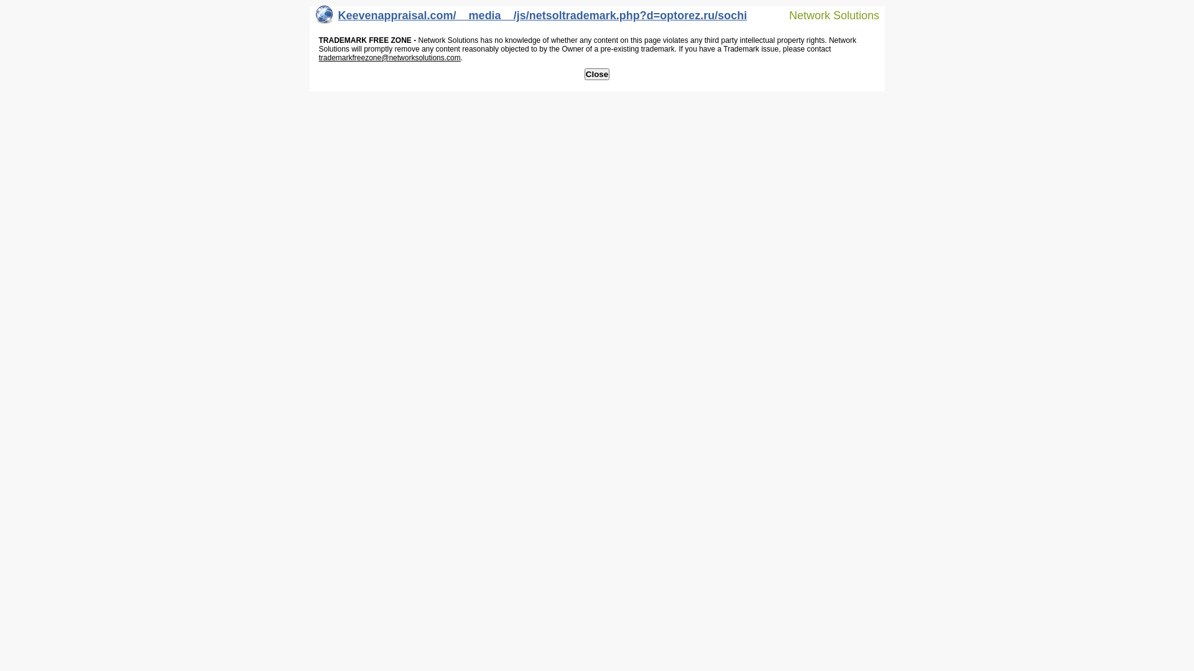 This screenshot has width=1194, height=671. Describe the element at coordinates (389, 58) in the screenshot. I see `trademarkfreezone@networksolutions.com` at that location.